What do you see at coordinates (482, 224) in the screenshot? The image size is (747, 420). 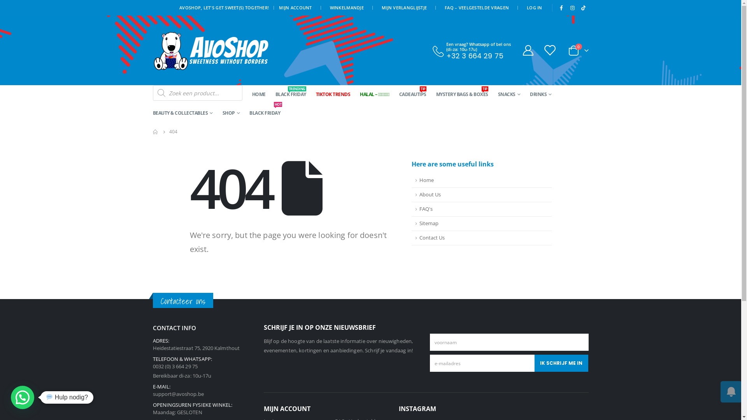 I see `Sitemap` at bounding box center [482, 224].